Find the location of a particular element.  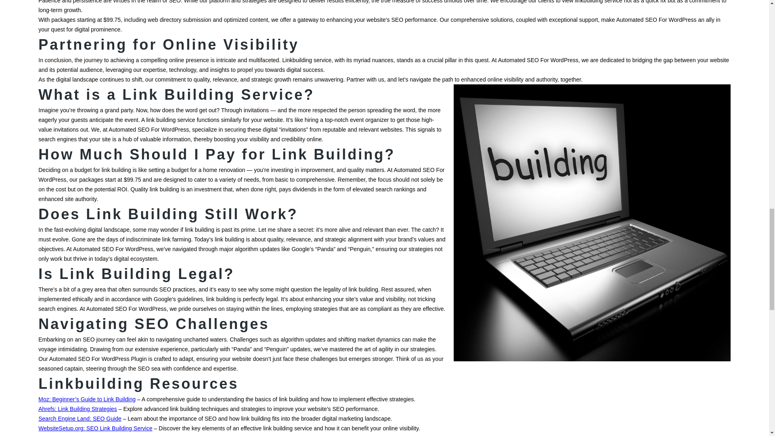

Ahrefs: Link Building Strategies is located at coordinates (77, 409).